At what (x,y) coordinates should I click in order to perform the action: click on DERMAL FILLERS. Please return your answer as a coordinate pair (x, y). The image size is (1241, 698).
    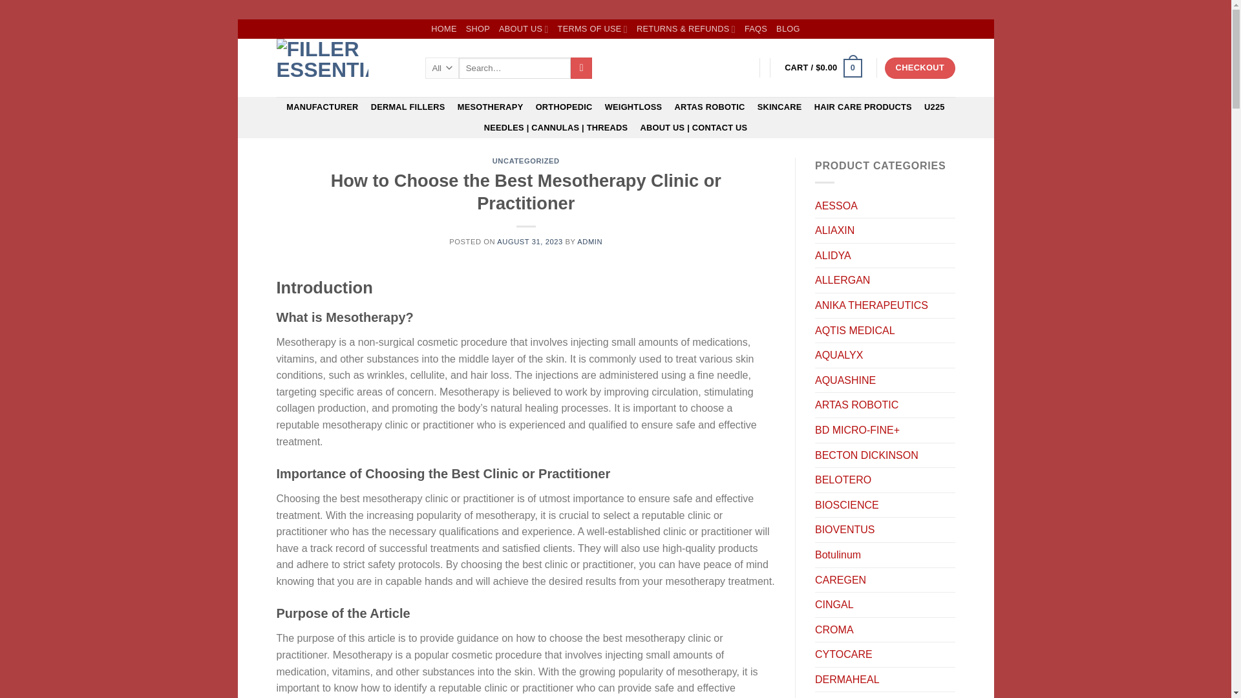
    Looking at the image, I should click on (408, 107).